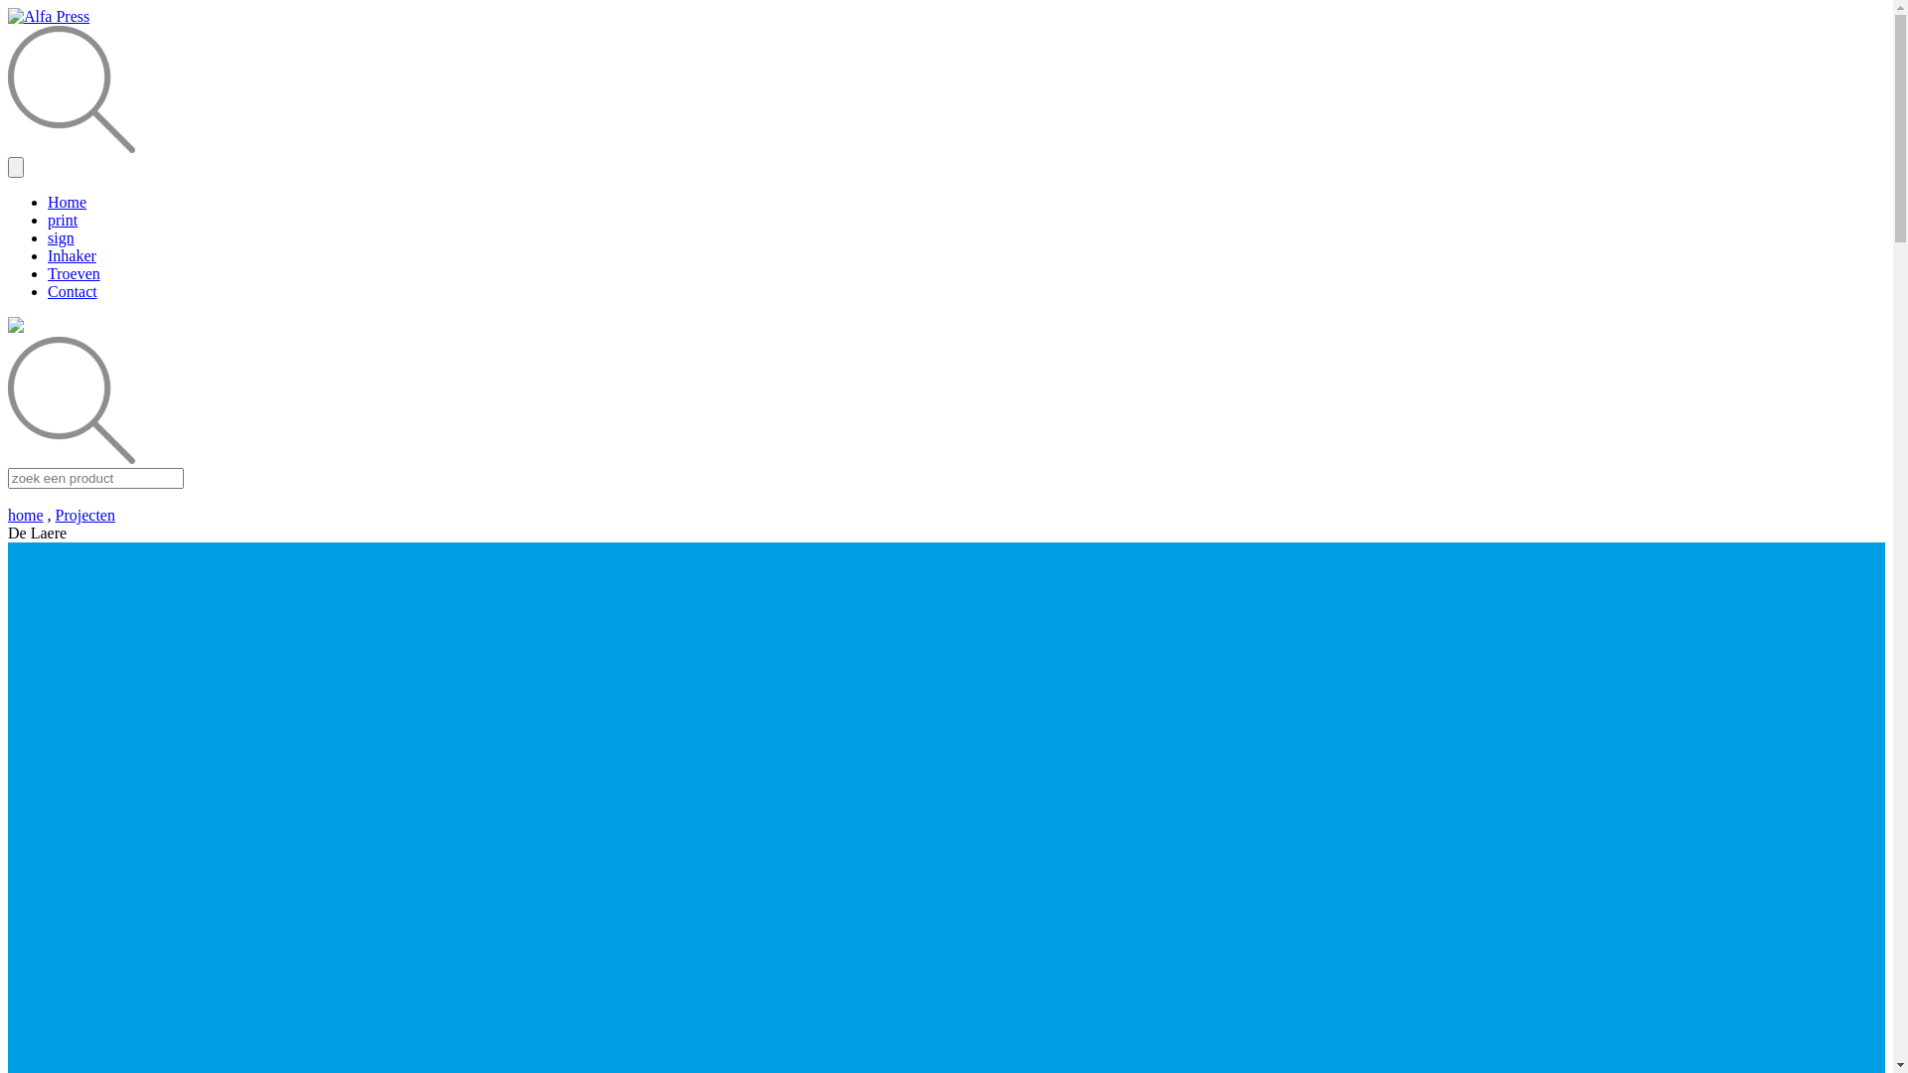 This screenshot has height=1073, width=1908. Describe the element at coordinates (74, 274) in the screenshot. I see `Troeven` at that location.